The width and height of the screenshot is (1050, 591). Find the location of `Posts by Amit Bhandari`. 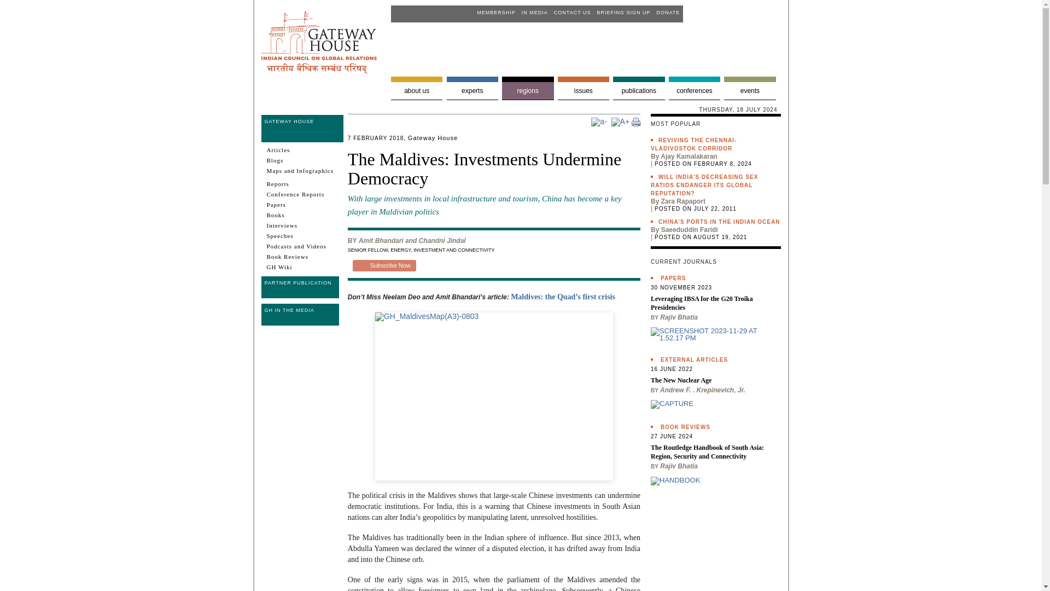

Posts by Amit Bhandari is located at coordinates (381, 241).